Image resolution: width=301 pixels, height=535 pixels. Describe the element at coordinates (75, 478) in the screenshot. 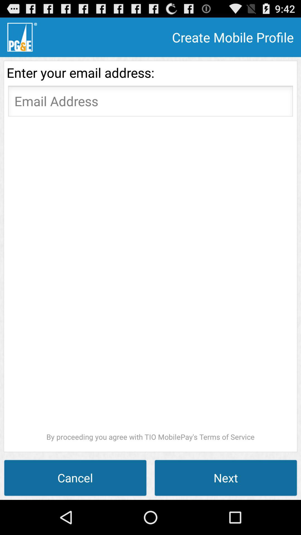

I see `flip until cancel button` at that location.